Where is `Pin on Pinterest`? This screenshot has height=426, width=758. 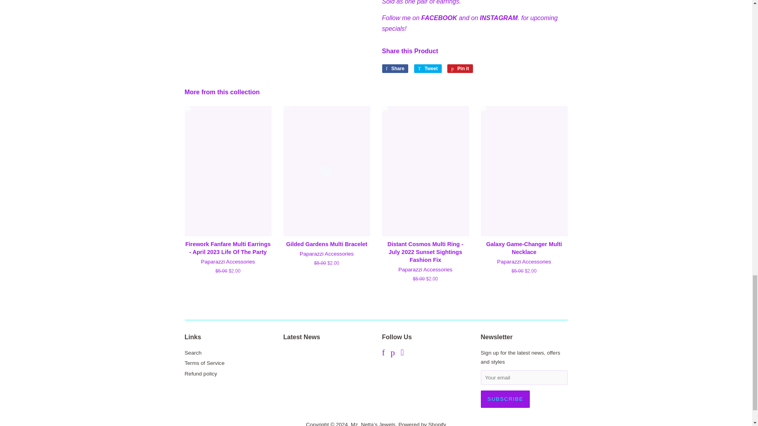 Pin on Pinterest is located at coordinates (460, 69).